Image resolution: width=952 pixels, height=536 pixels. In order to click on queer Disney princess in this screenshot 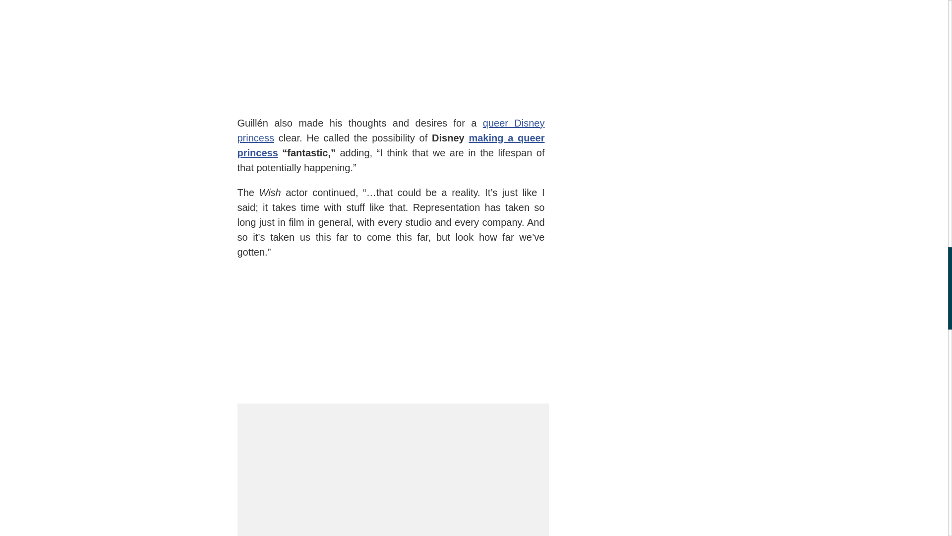, I will do `click(391, 130)`.